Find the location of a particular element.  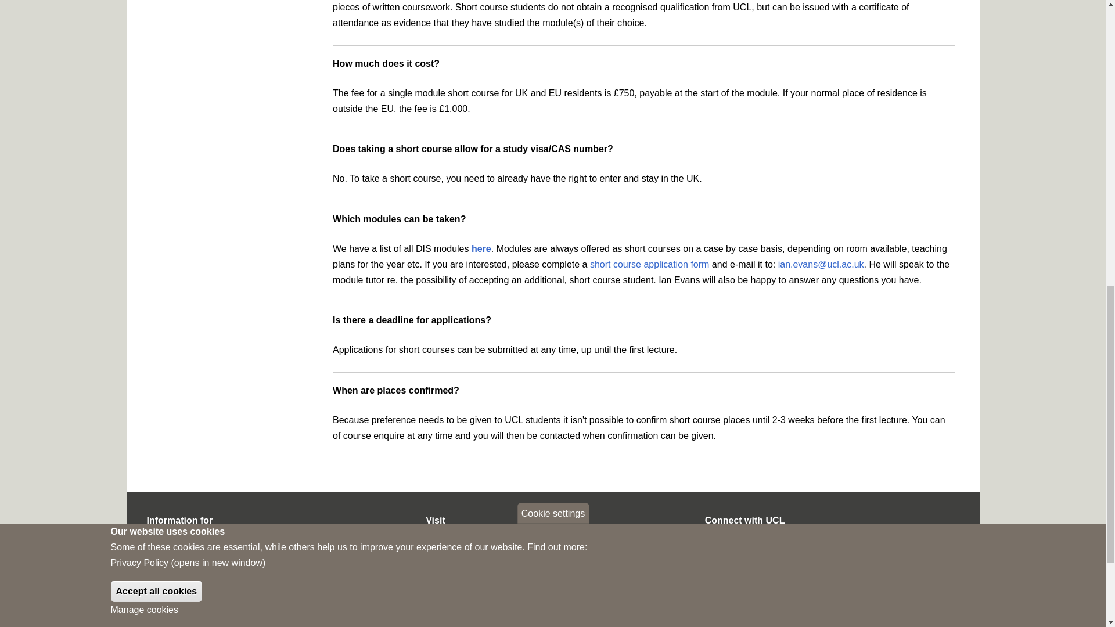

Business is located at coordinates (163, 594).